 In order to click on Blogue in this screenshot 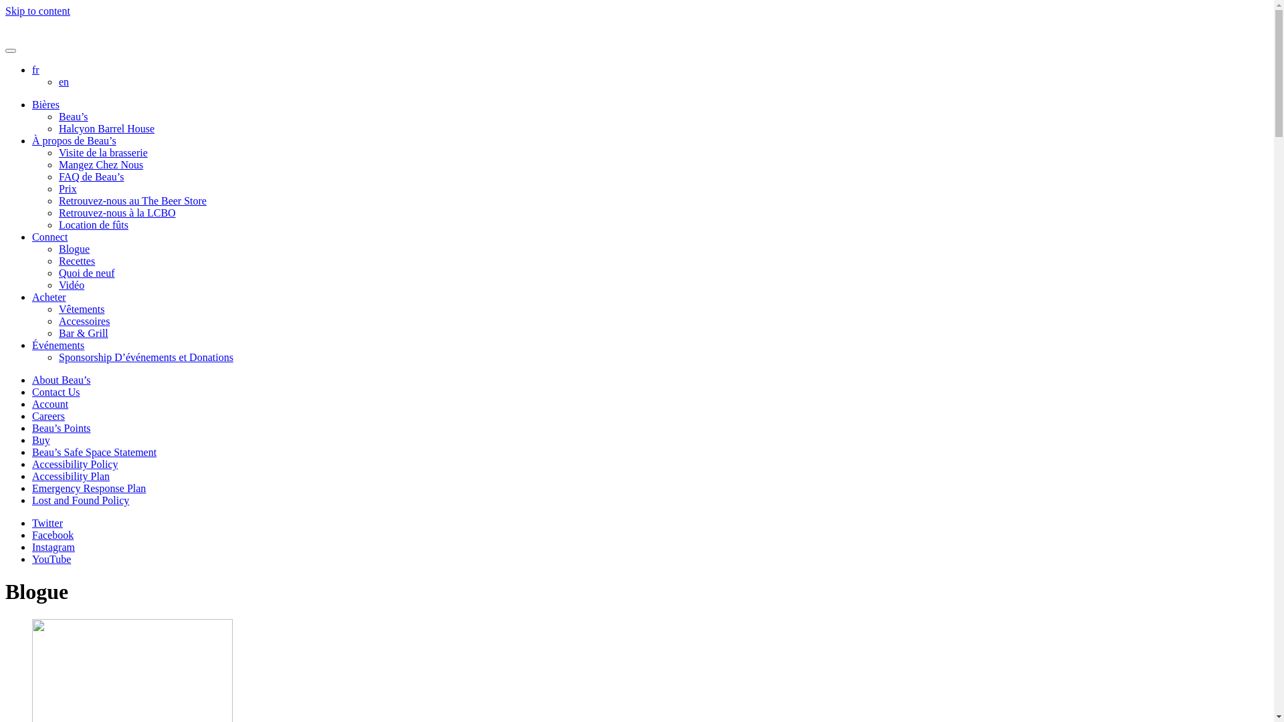, I will do `click(74, 249)`.